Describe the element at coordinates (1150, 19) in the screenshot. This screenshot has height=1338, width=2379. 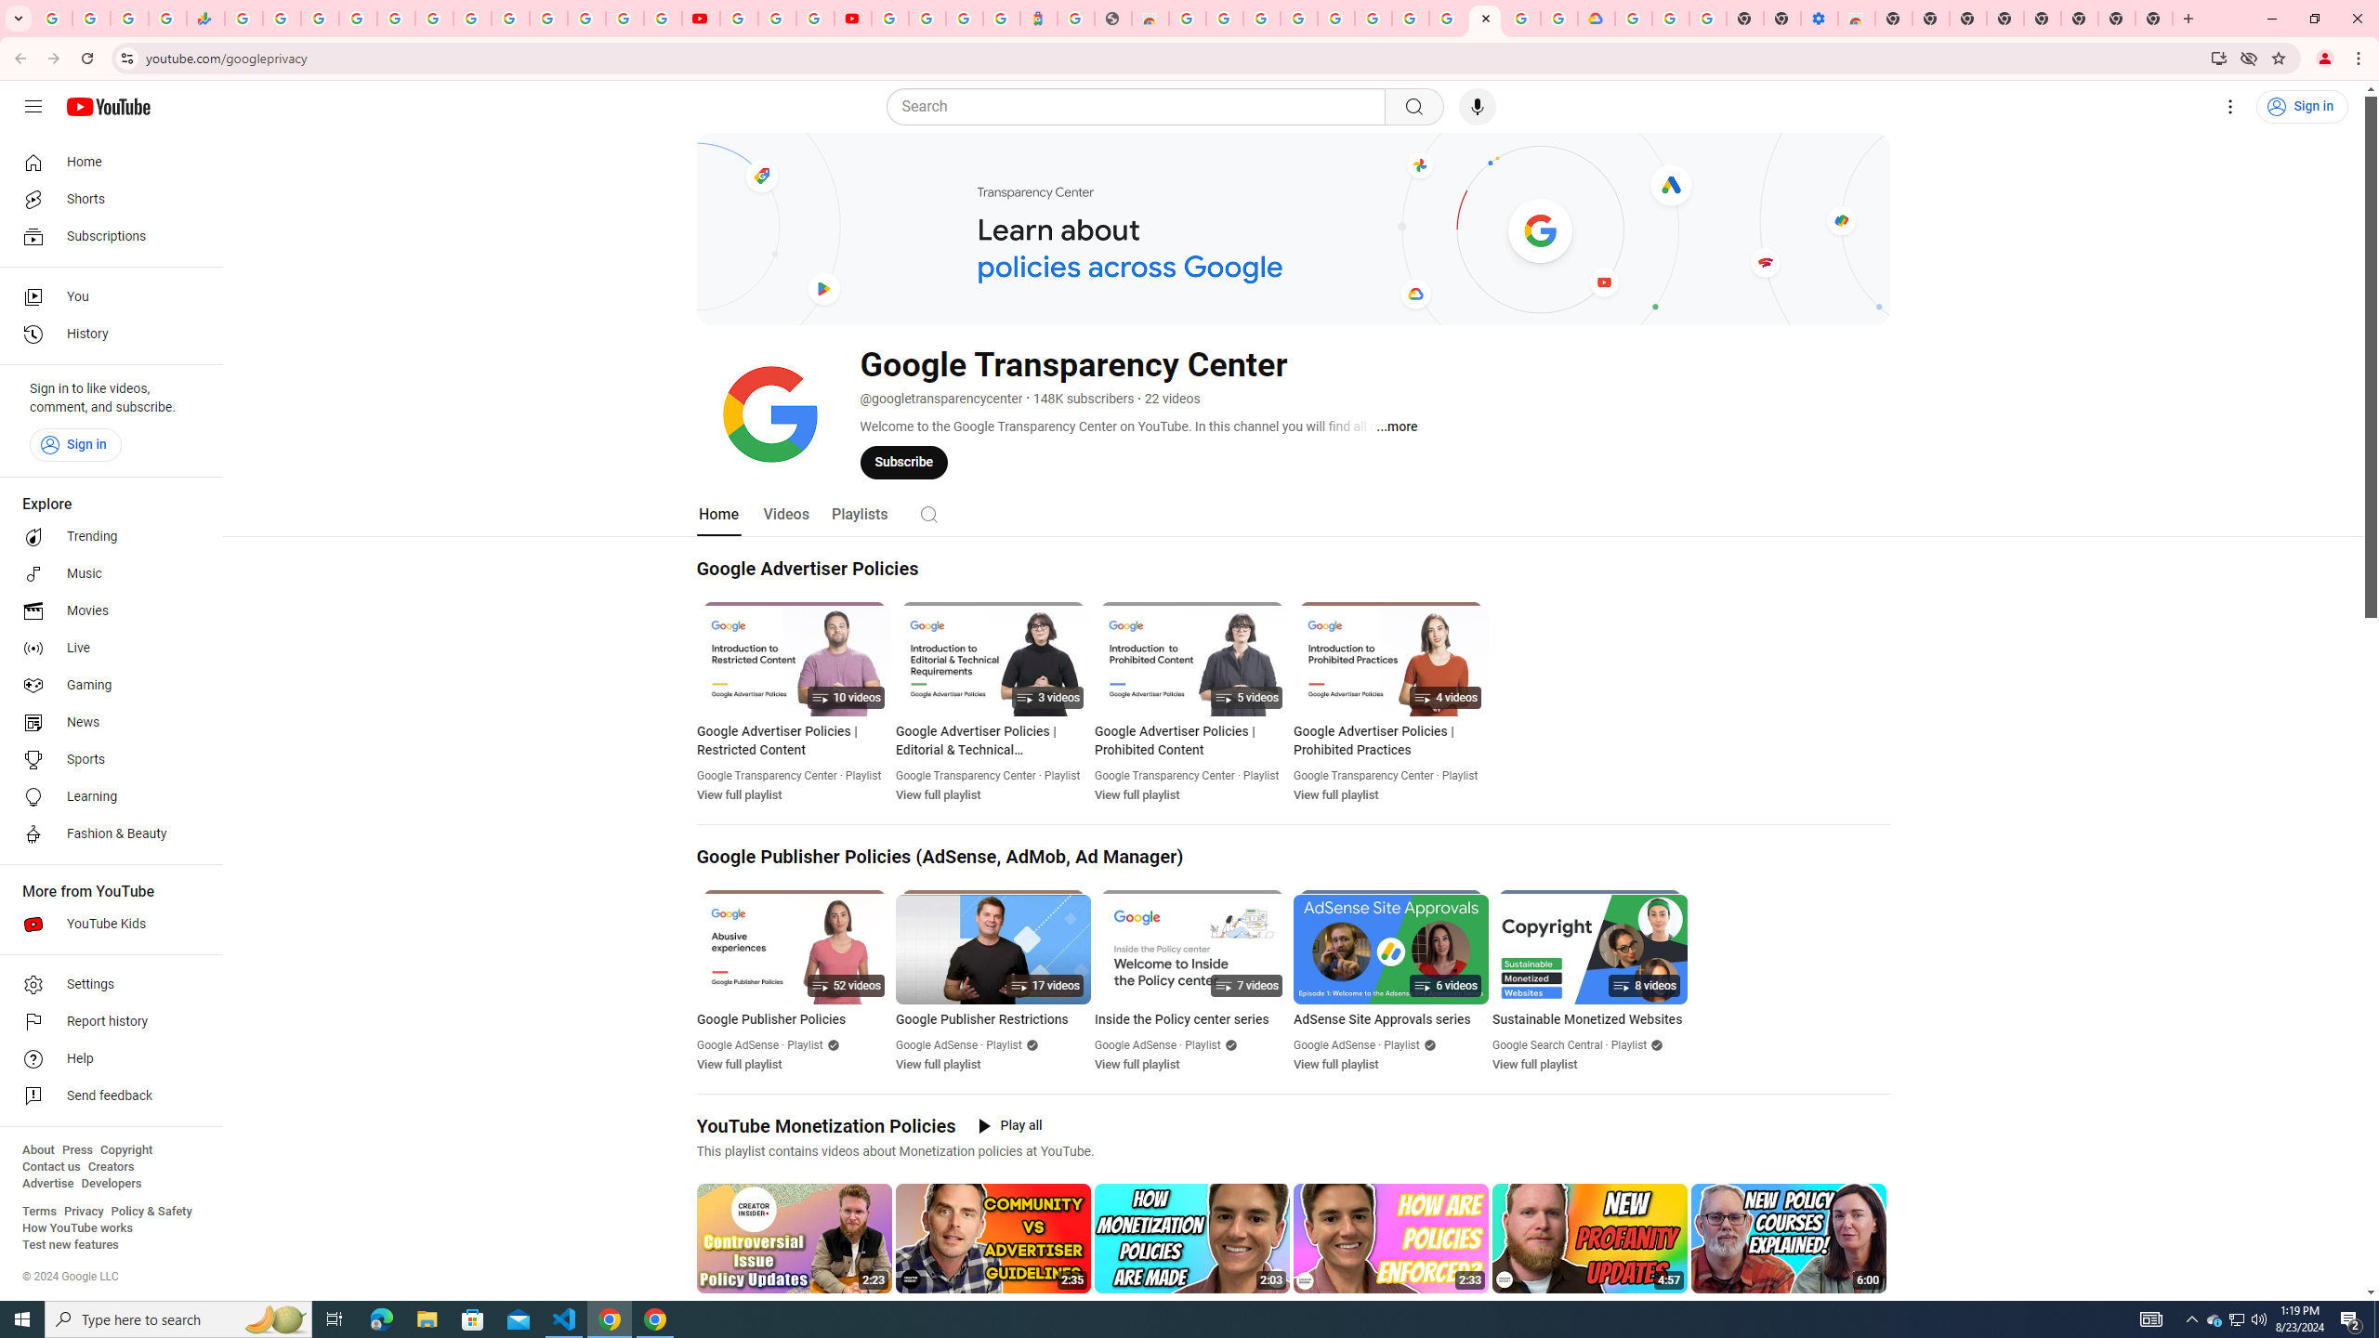
I see `Chrome Web Store - Household` at that location.